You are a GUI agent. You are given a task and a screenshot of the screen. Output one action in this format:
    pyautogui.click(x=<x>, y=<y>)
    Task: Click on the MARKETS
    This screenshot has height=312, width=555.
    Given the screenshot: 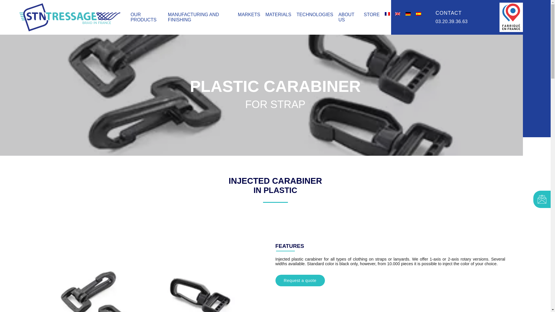 What is the action you would take?
    pyautogui.click(x=249, y=14)
    